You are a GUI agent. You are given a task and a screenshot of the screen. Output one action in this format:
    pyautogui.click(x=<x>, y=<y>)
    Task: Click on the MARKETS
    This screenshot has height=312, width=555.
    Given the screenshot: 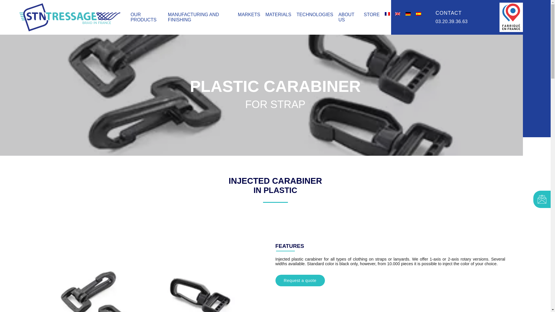 What is the action you would take?
    pyautogui.click(x=249, y=14)
    